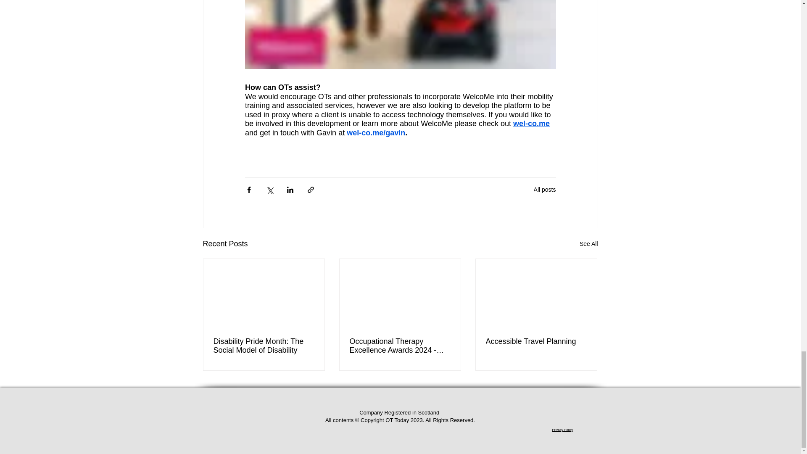 The image size is (807, 454). I want to click on See All, so click(588, 244).